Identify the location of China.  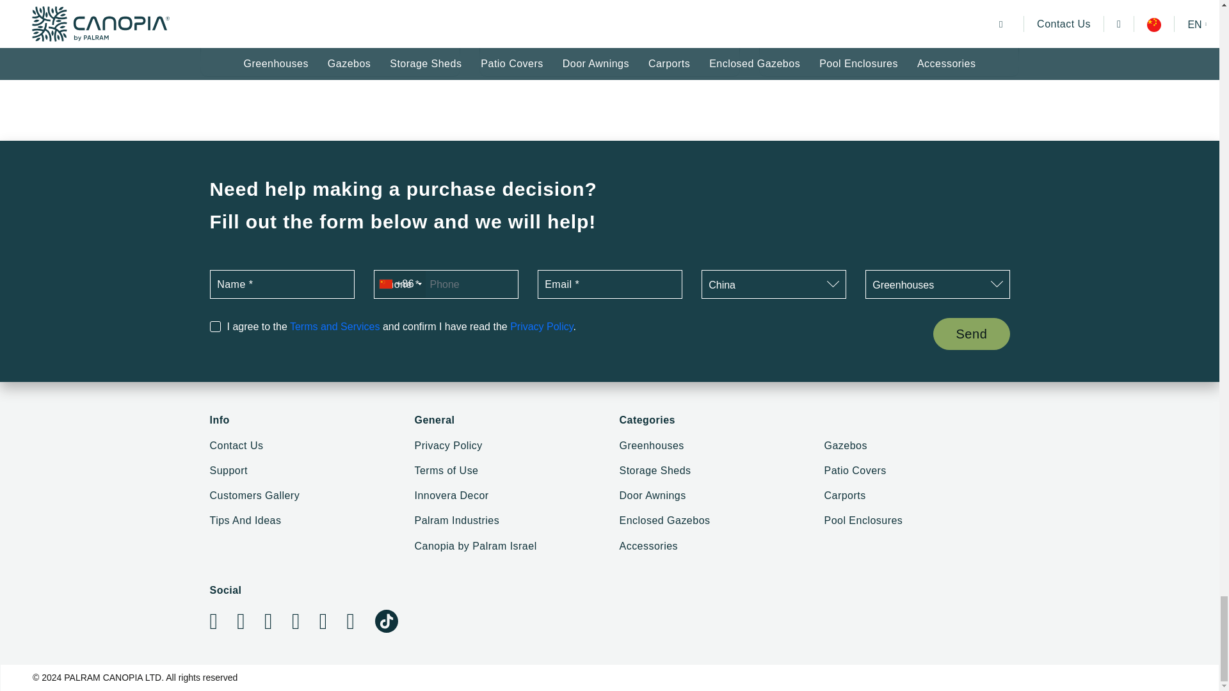
(773, 285).